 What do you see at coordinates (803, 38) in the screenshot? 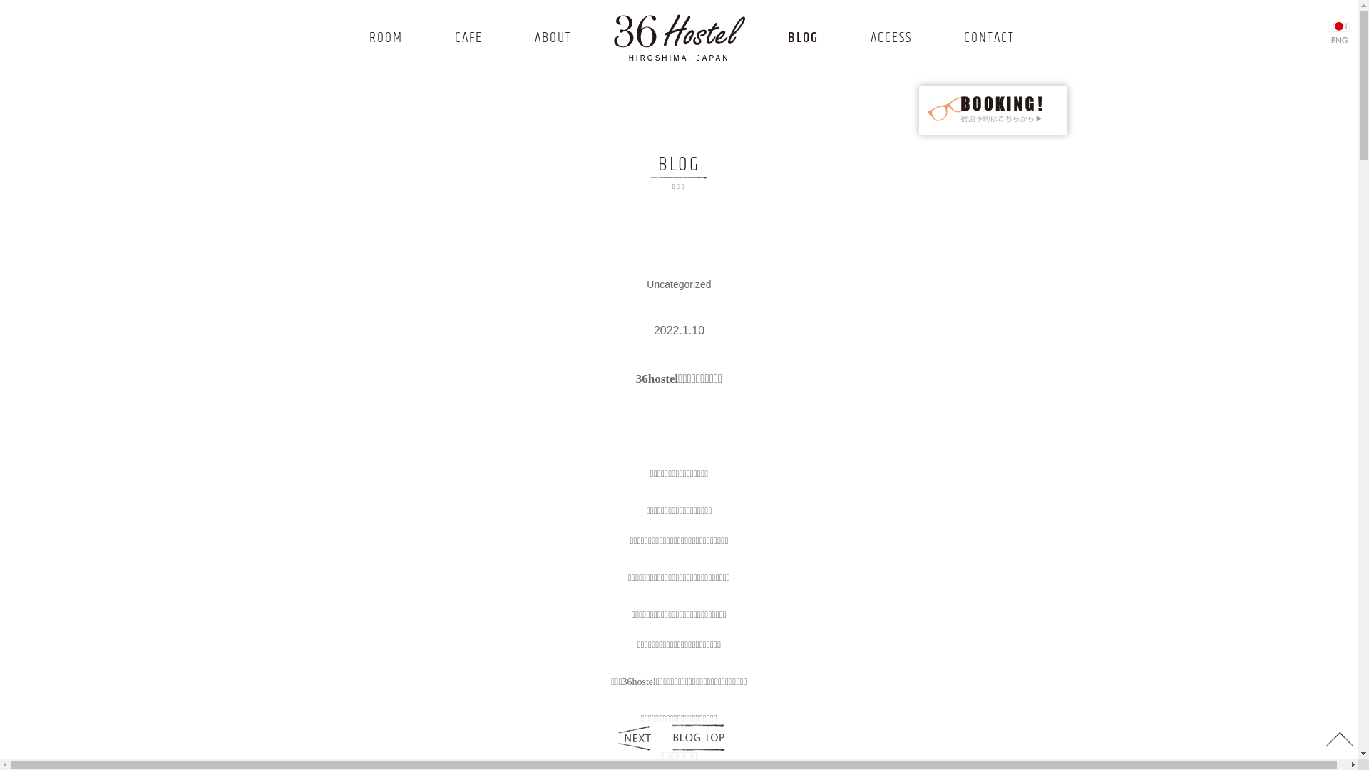
I see `BLOG` at bounding box center [803, 38].